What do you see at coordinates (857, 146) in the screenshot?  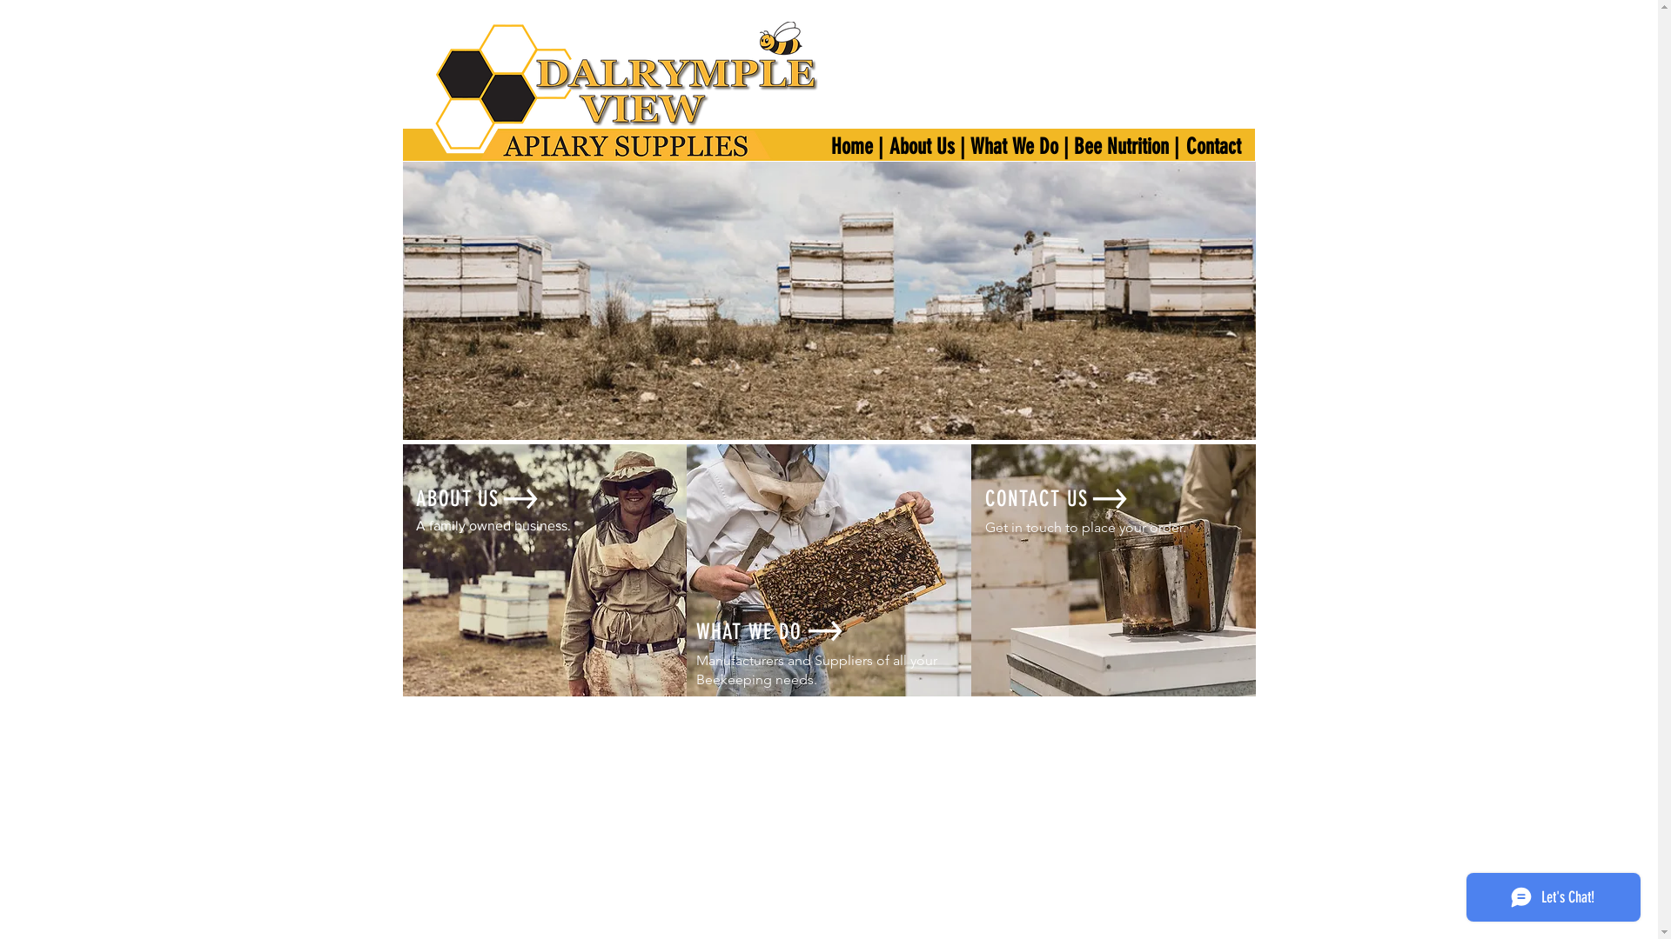 I see `Home |` at bounding box center [857, 146].